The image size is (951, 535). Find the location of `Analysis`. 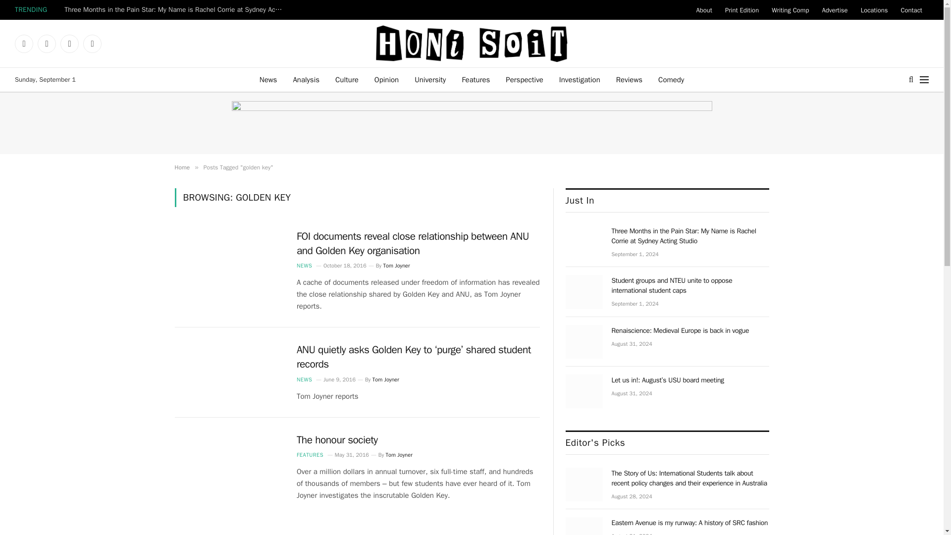

Analysis is located at coordinates (306, 79).